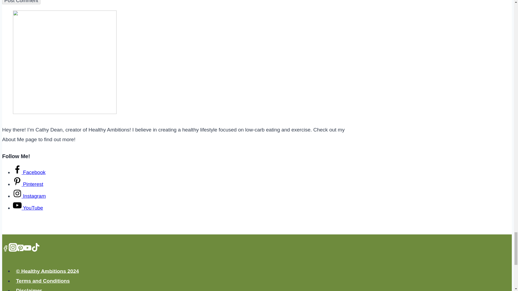  I want to click on Follow on Facebook, so click(29, 172).